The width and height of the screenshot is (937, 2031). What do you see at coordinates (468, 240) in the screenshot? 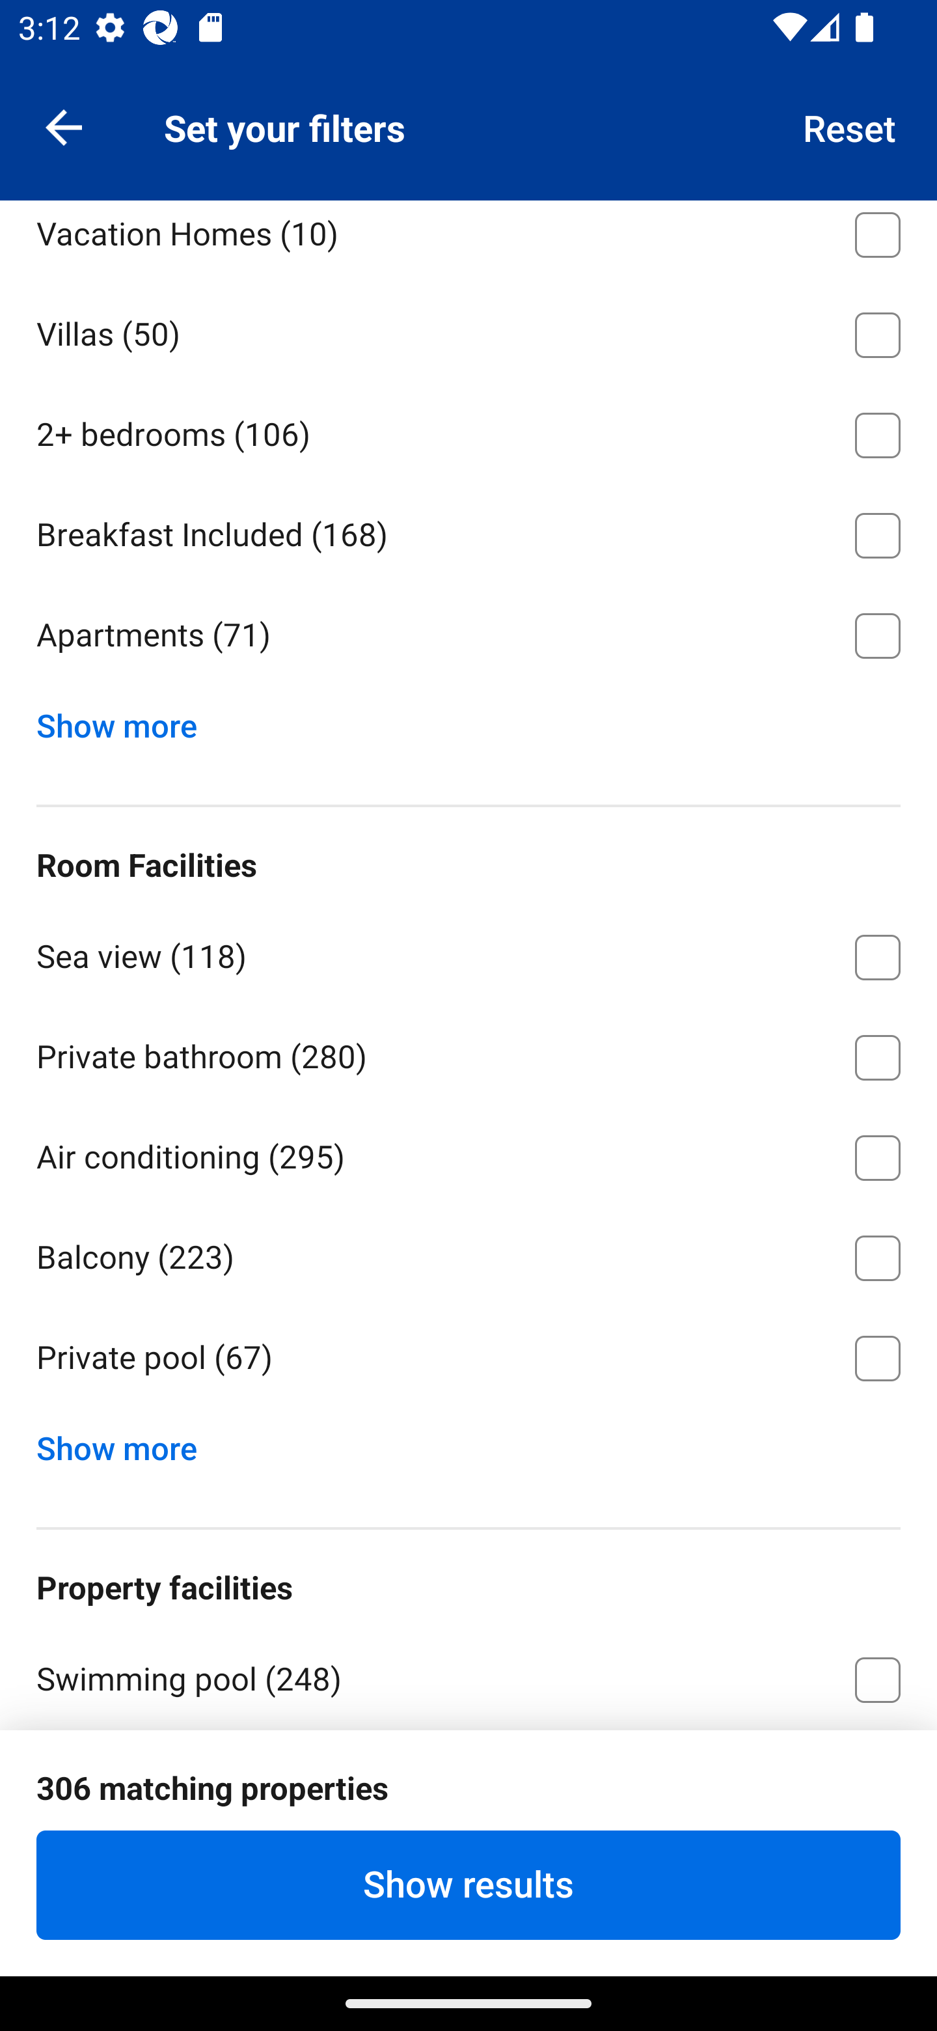
I see `Vacation Homes ⁦(10)` at bounding box center [468, 240].